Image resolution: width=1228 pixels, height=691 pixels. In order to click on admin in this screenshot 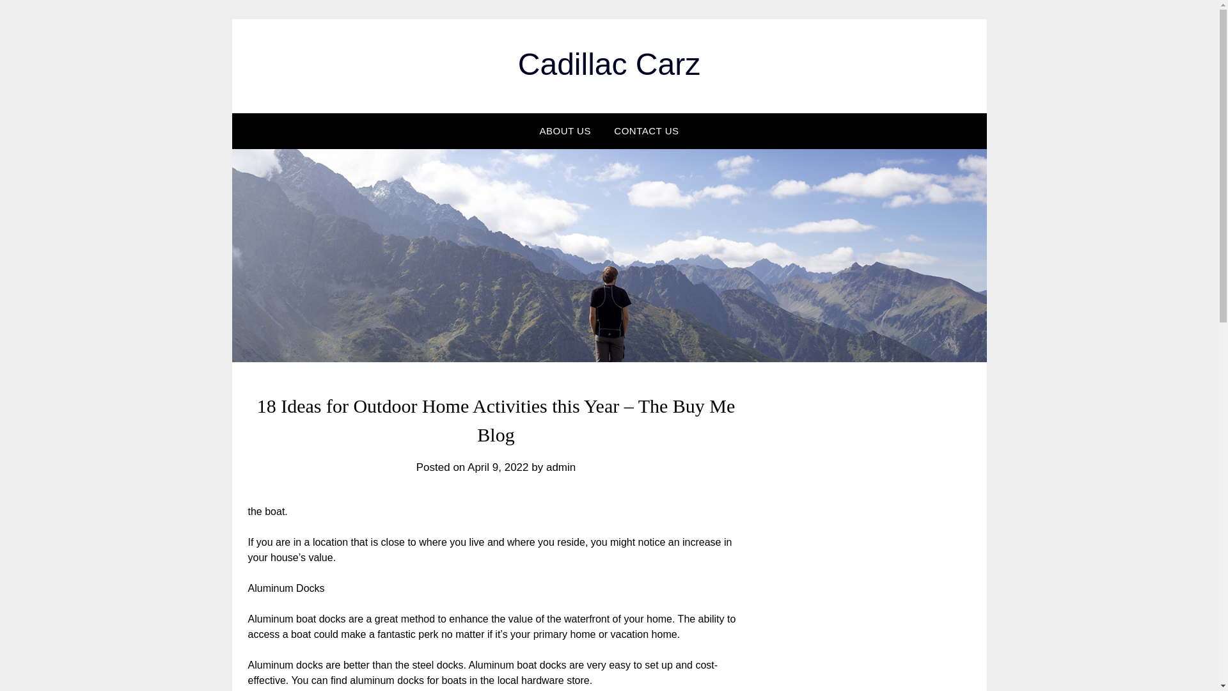, I will do `click(561, 467)`.